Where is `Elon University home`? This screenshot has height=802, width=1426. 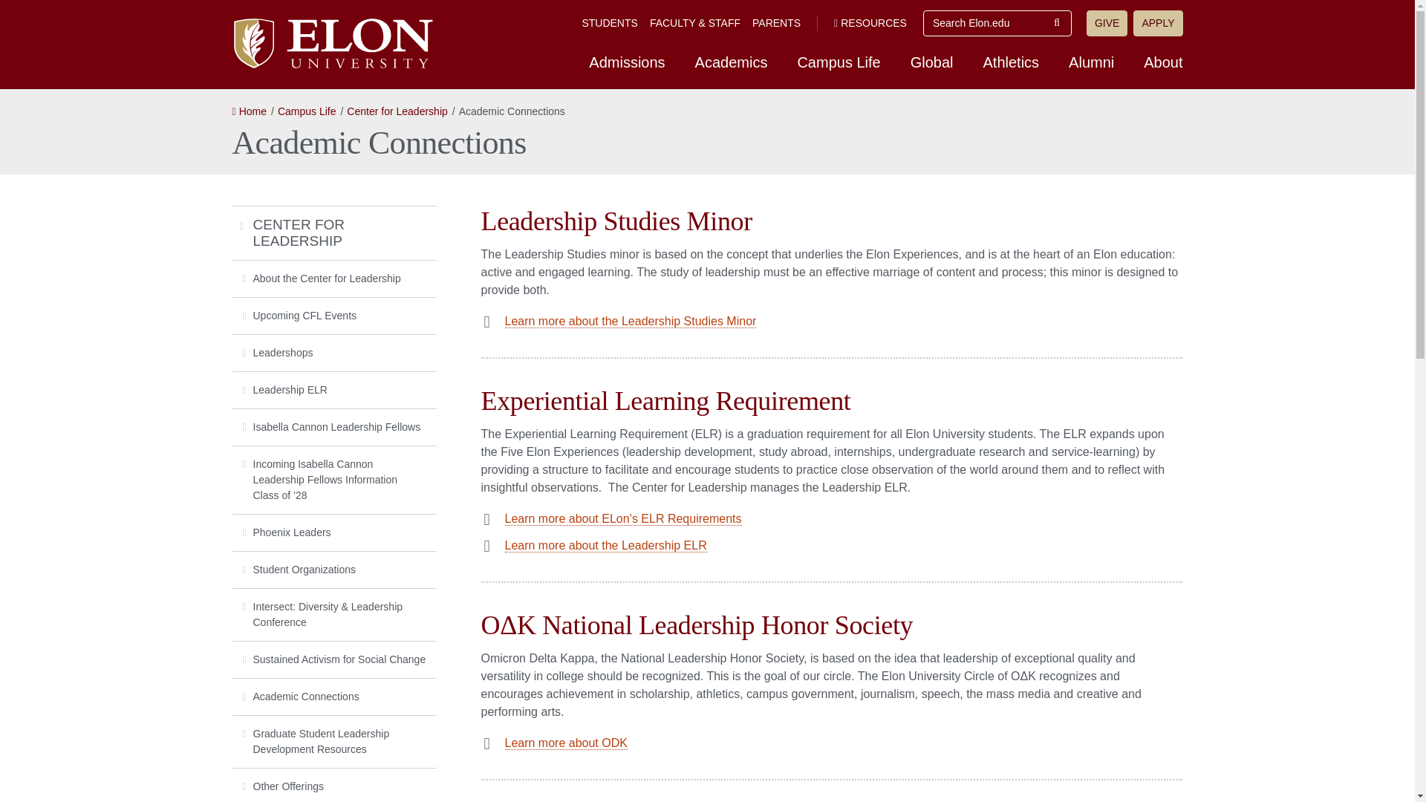 Elon University home is located at coordinates (331, 43).